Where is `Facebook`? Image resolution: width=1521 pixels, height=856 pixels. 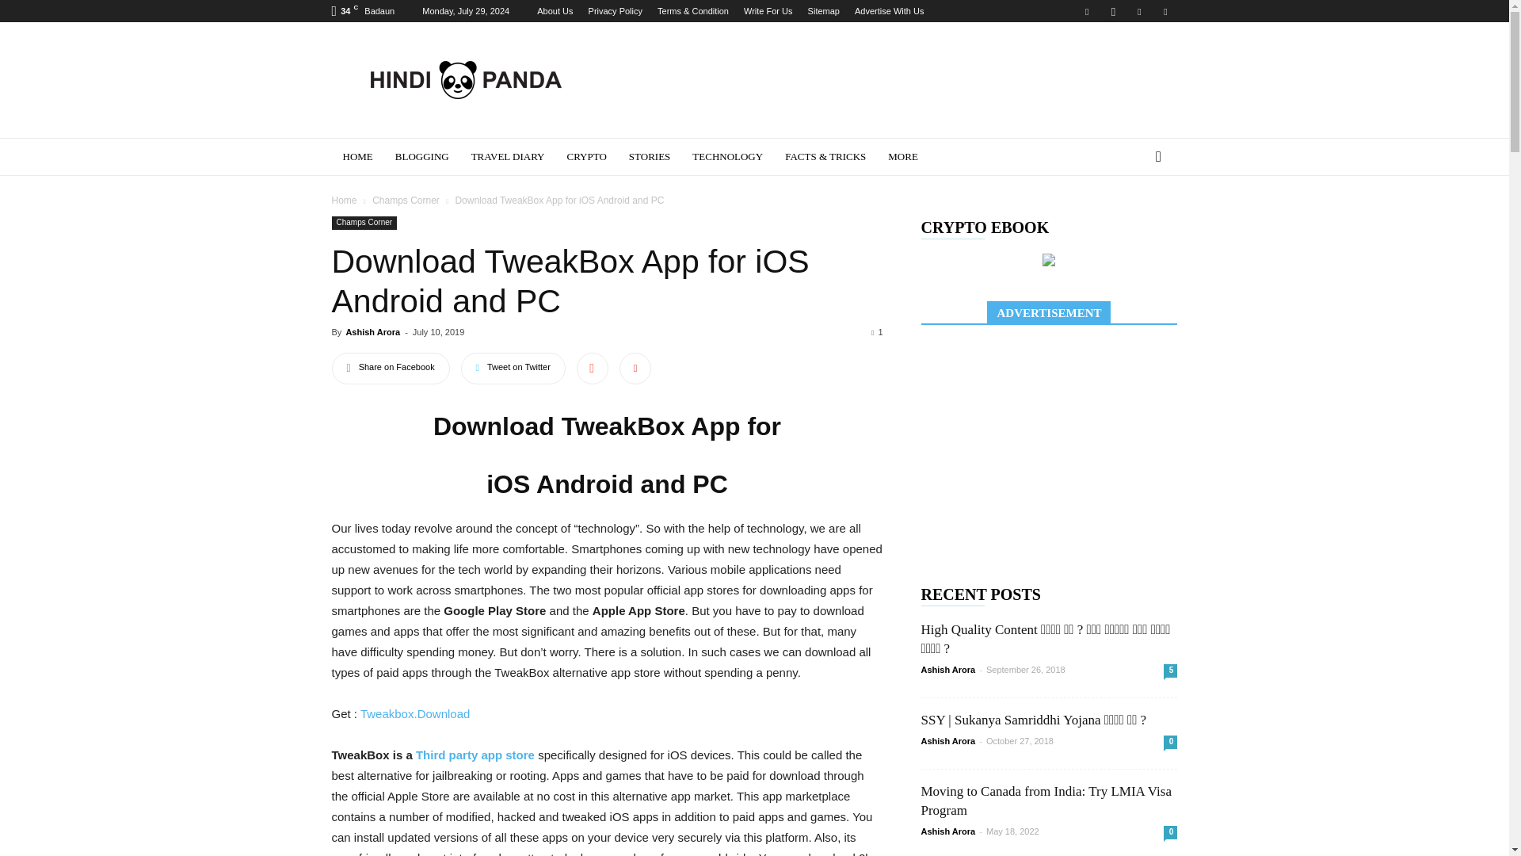
Facebook is located at coordinates (1087, 11).